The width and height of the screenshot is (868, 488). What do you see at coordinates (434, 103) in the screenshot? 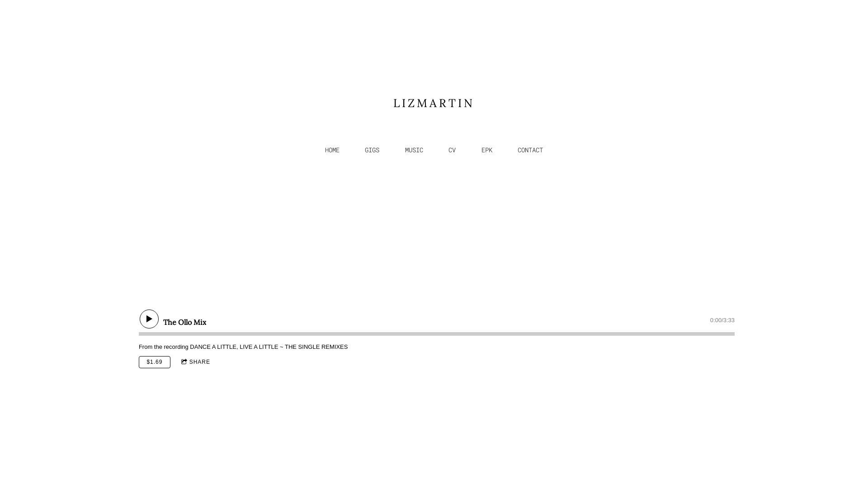
I see `LIZMARTIN` at bounding box center [434, 103].